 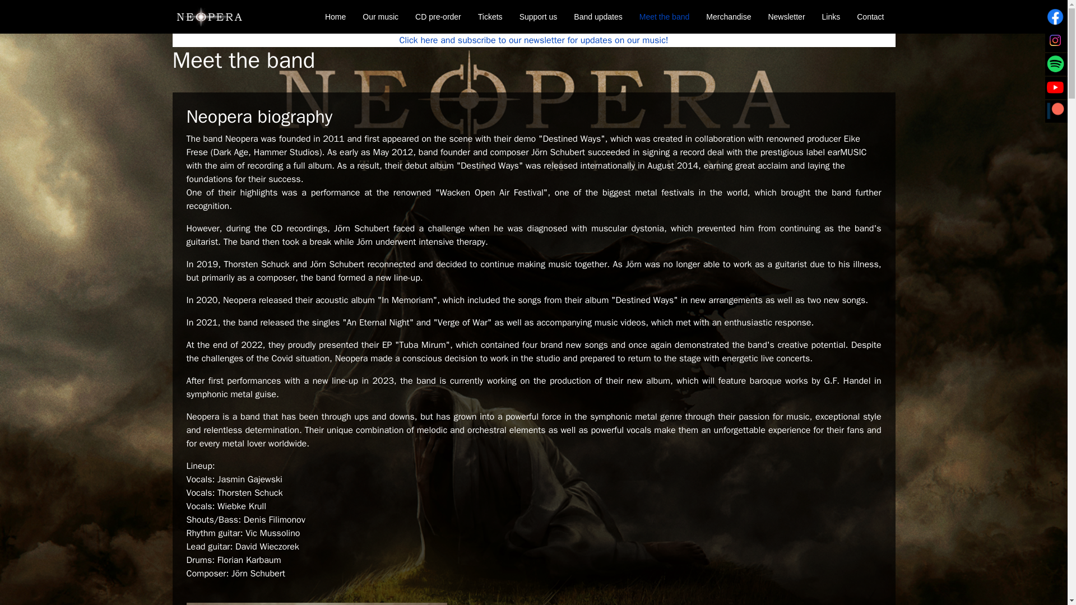 What do you see at coordinates (538, 17) in the screenshot?
I see `Support us` at bounding box center [538, 17].